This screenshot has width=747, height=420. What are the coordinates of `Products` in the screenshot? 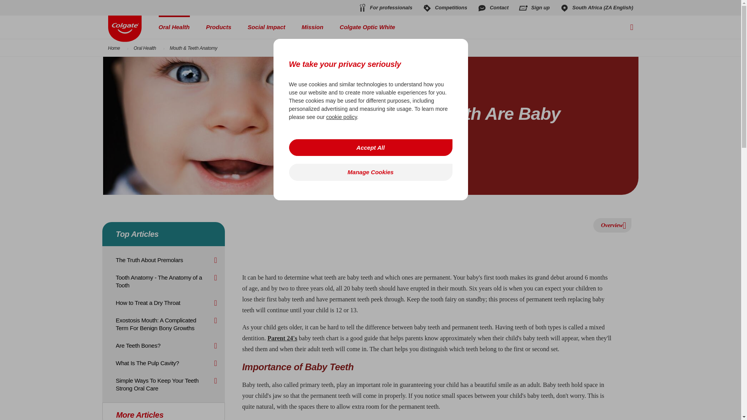 It's located at (219, 27).